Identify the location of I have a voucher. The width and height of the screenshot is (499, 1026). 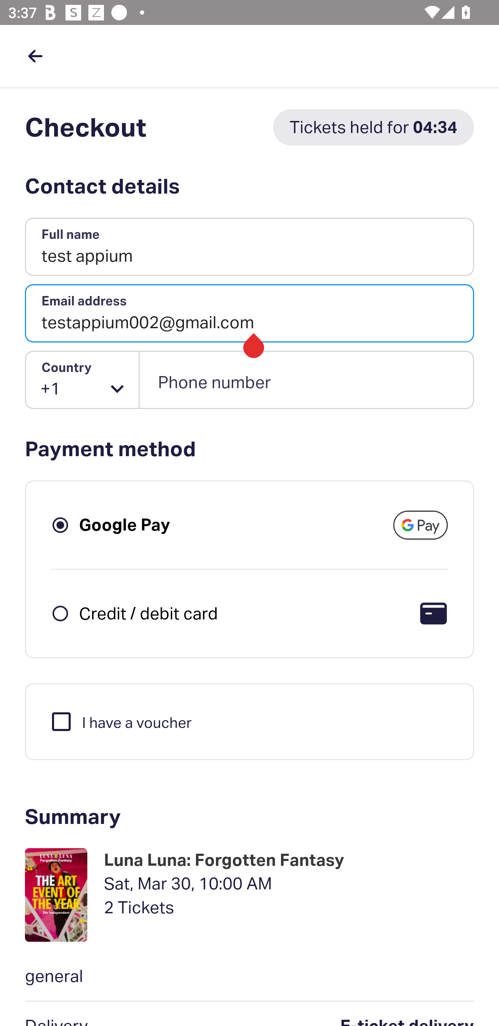
(121, 721).